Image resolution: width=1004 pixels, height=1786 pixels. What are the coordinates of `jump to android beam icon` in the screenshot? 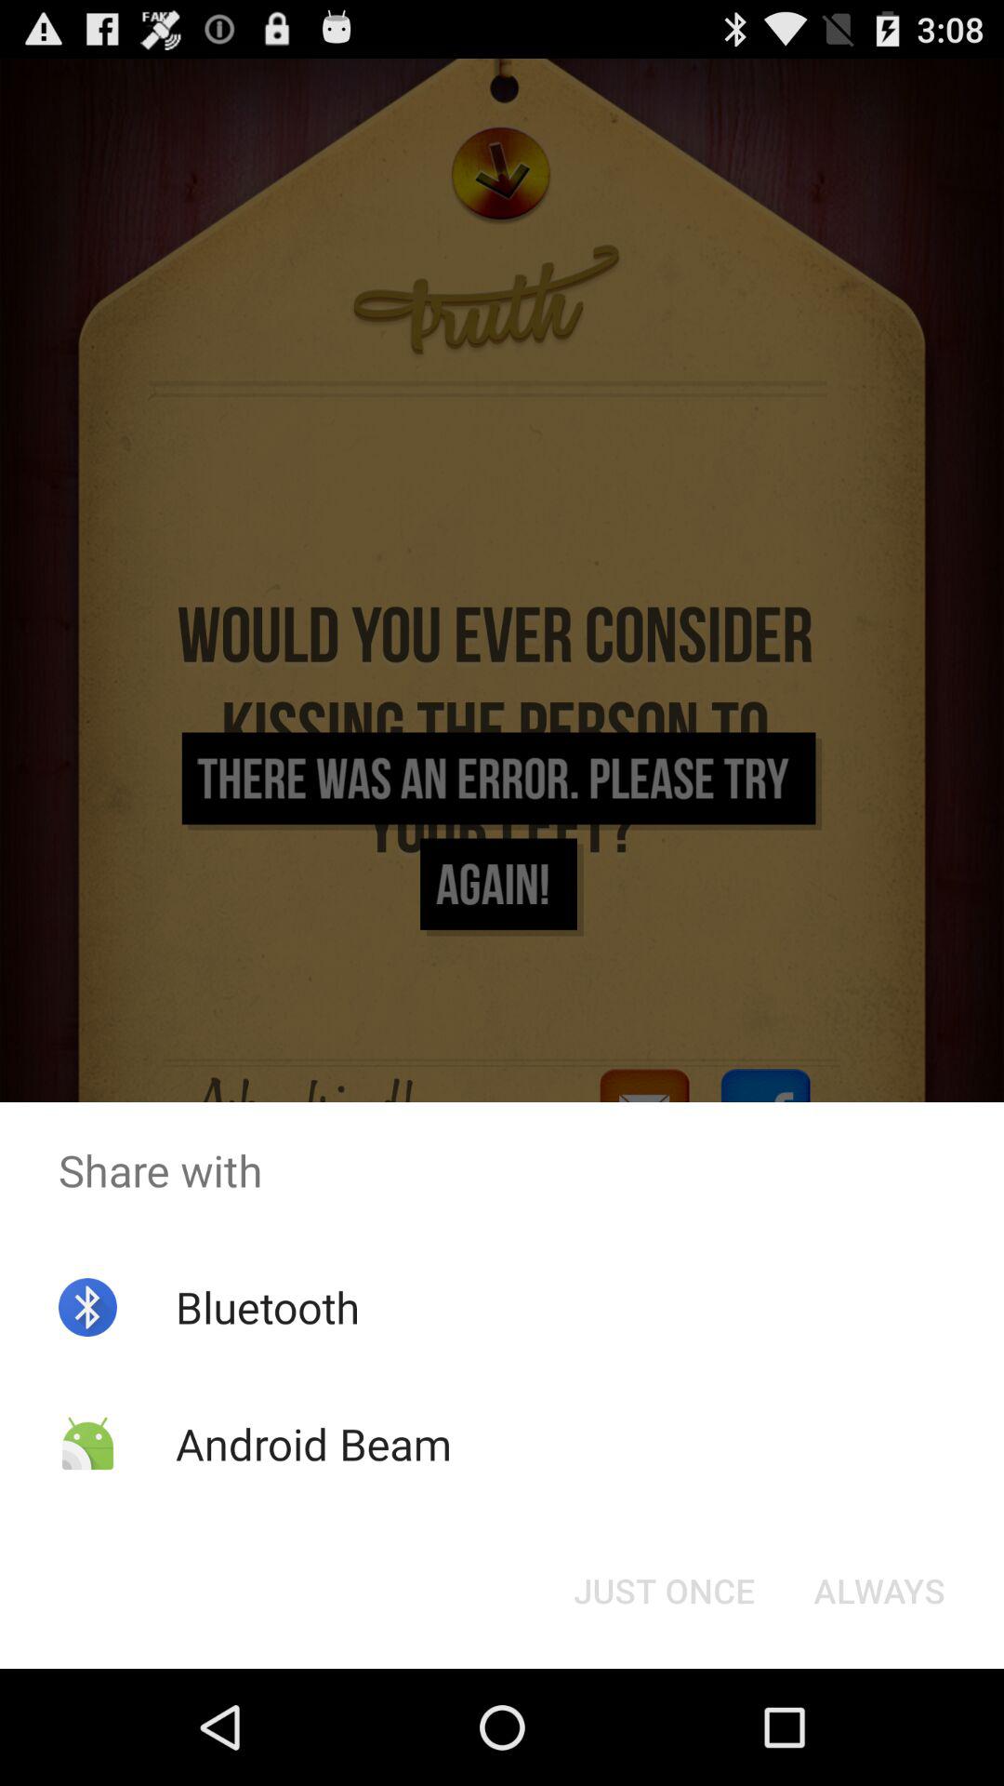 It's located at (312, 1444).